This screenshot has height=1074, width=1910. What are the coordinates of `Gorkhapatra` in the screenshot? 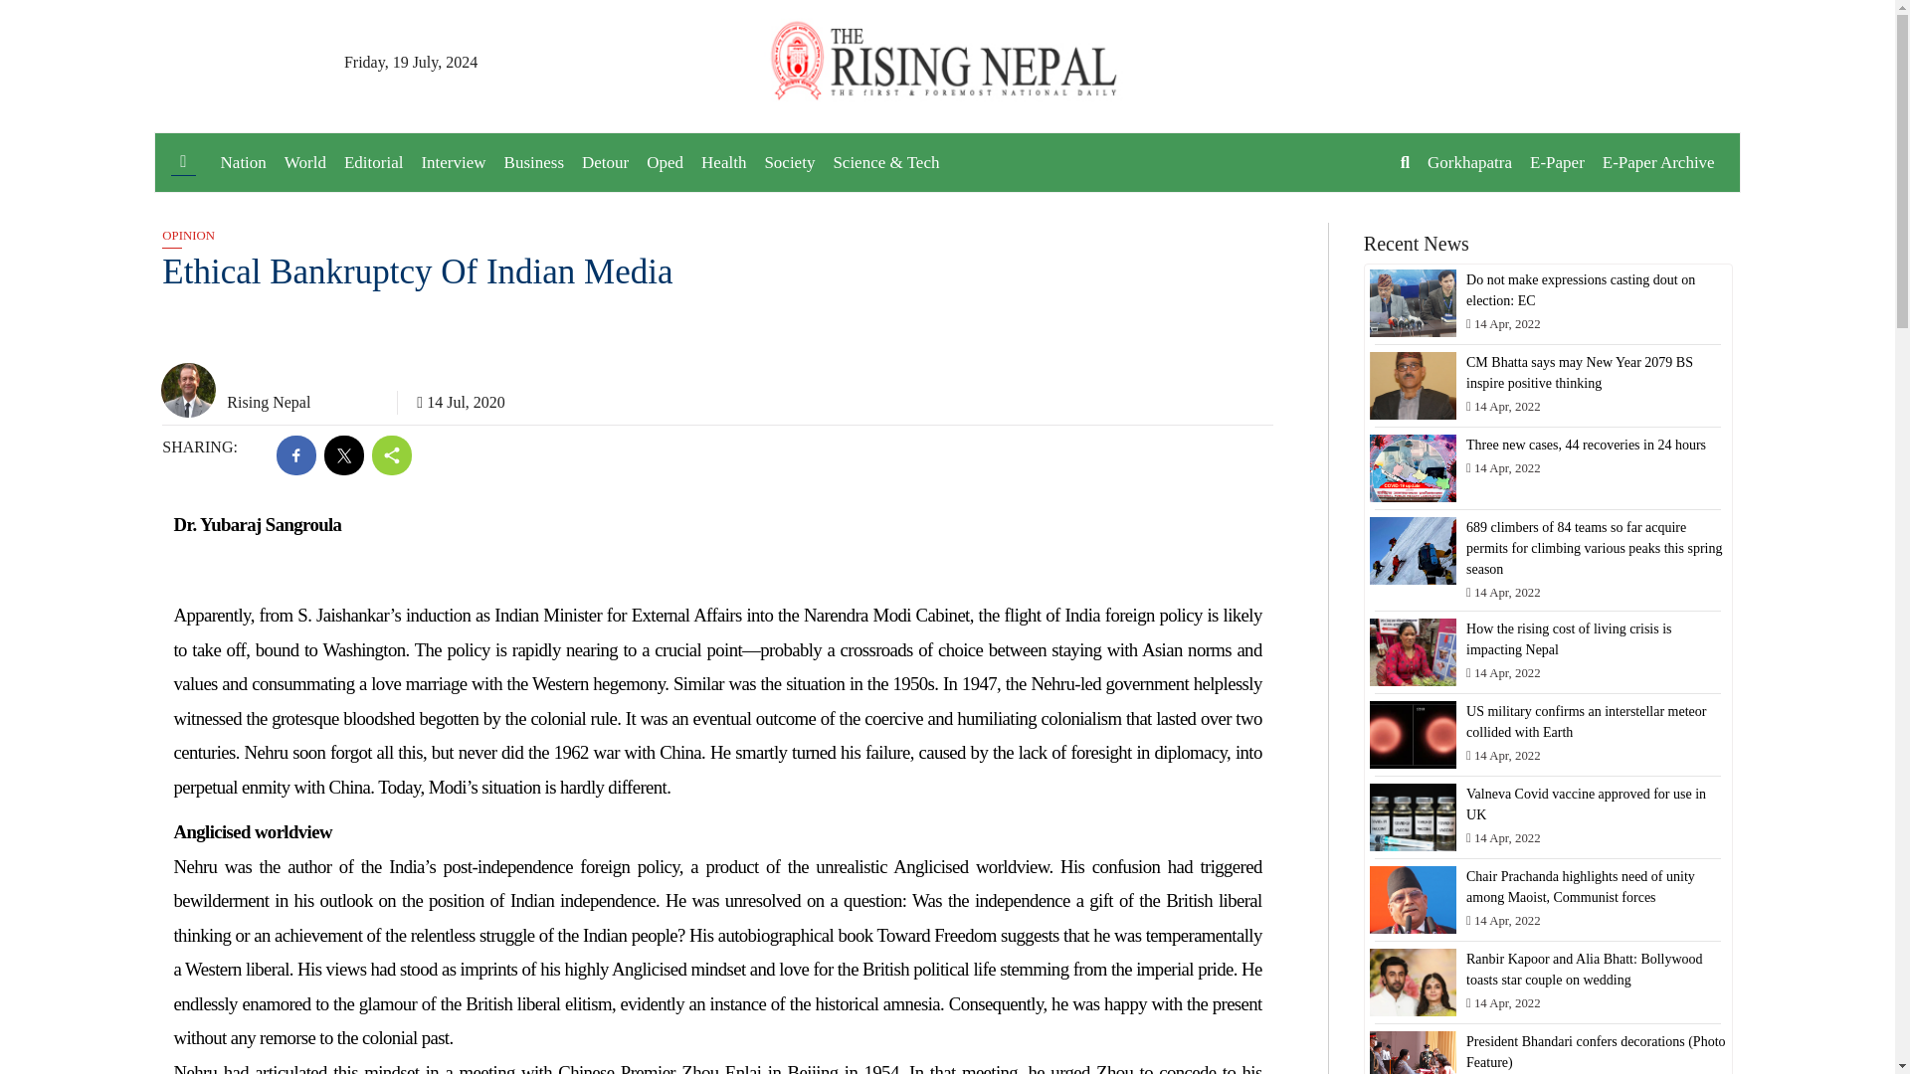 It's located at (1469, 162).